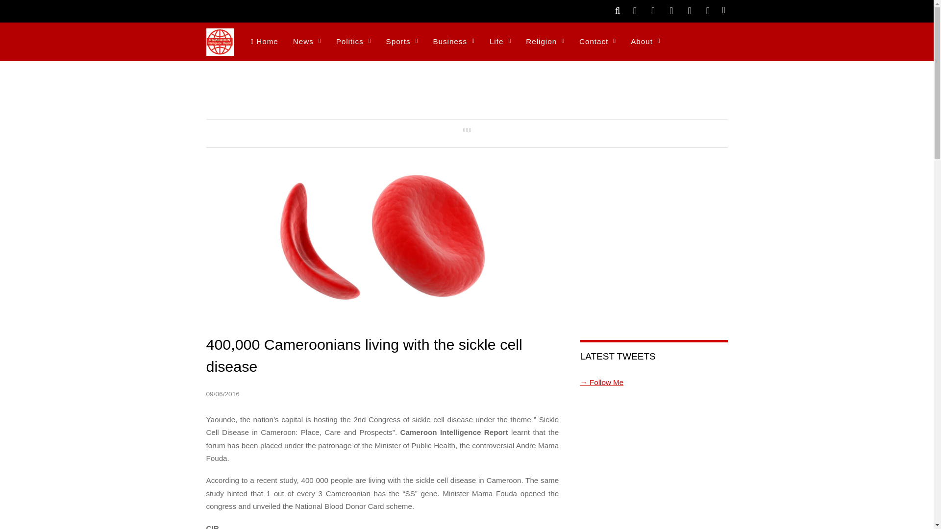 The height and width of the screenshot is (529, 941). What do you see at coordinates (453, 42) in the screenshot?
I see `Business` at bounding box center [453, 42].